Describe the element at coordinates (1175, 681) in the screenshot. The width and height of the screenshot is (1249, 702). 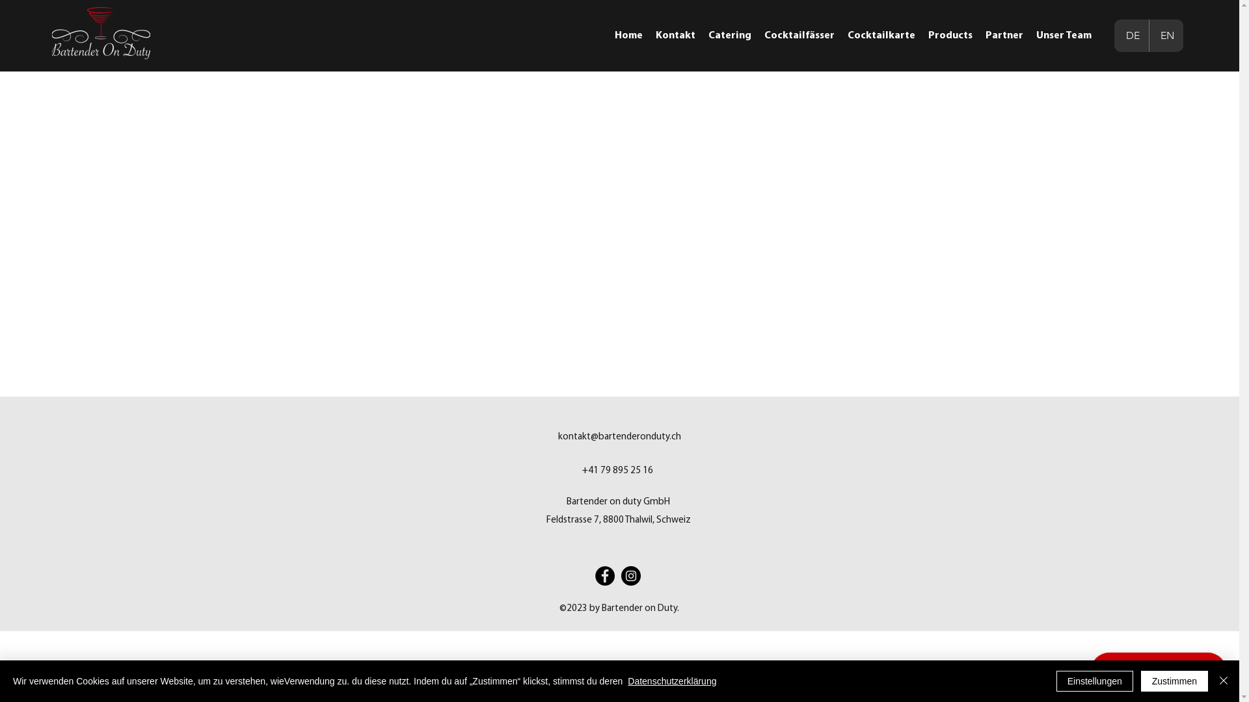
I see `Zustimmen` at that location.